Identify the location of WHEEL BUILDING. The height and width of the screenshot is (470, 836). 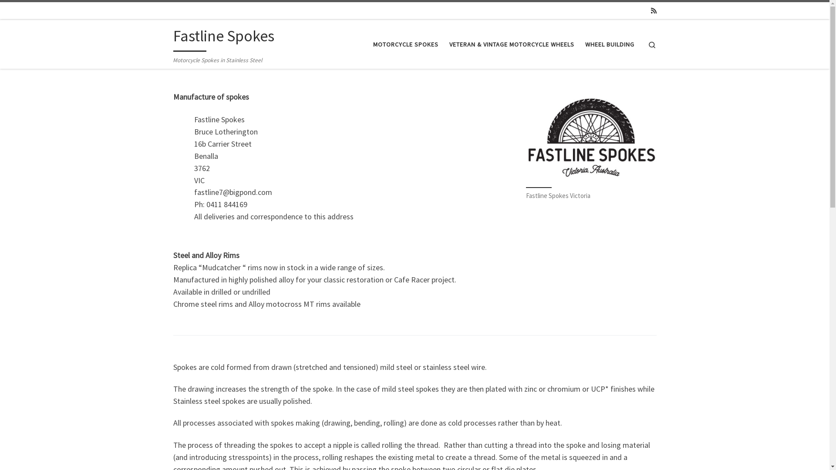
(610, 44).